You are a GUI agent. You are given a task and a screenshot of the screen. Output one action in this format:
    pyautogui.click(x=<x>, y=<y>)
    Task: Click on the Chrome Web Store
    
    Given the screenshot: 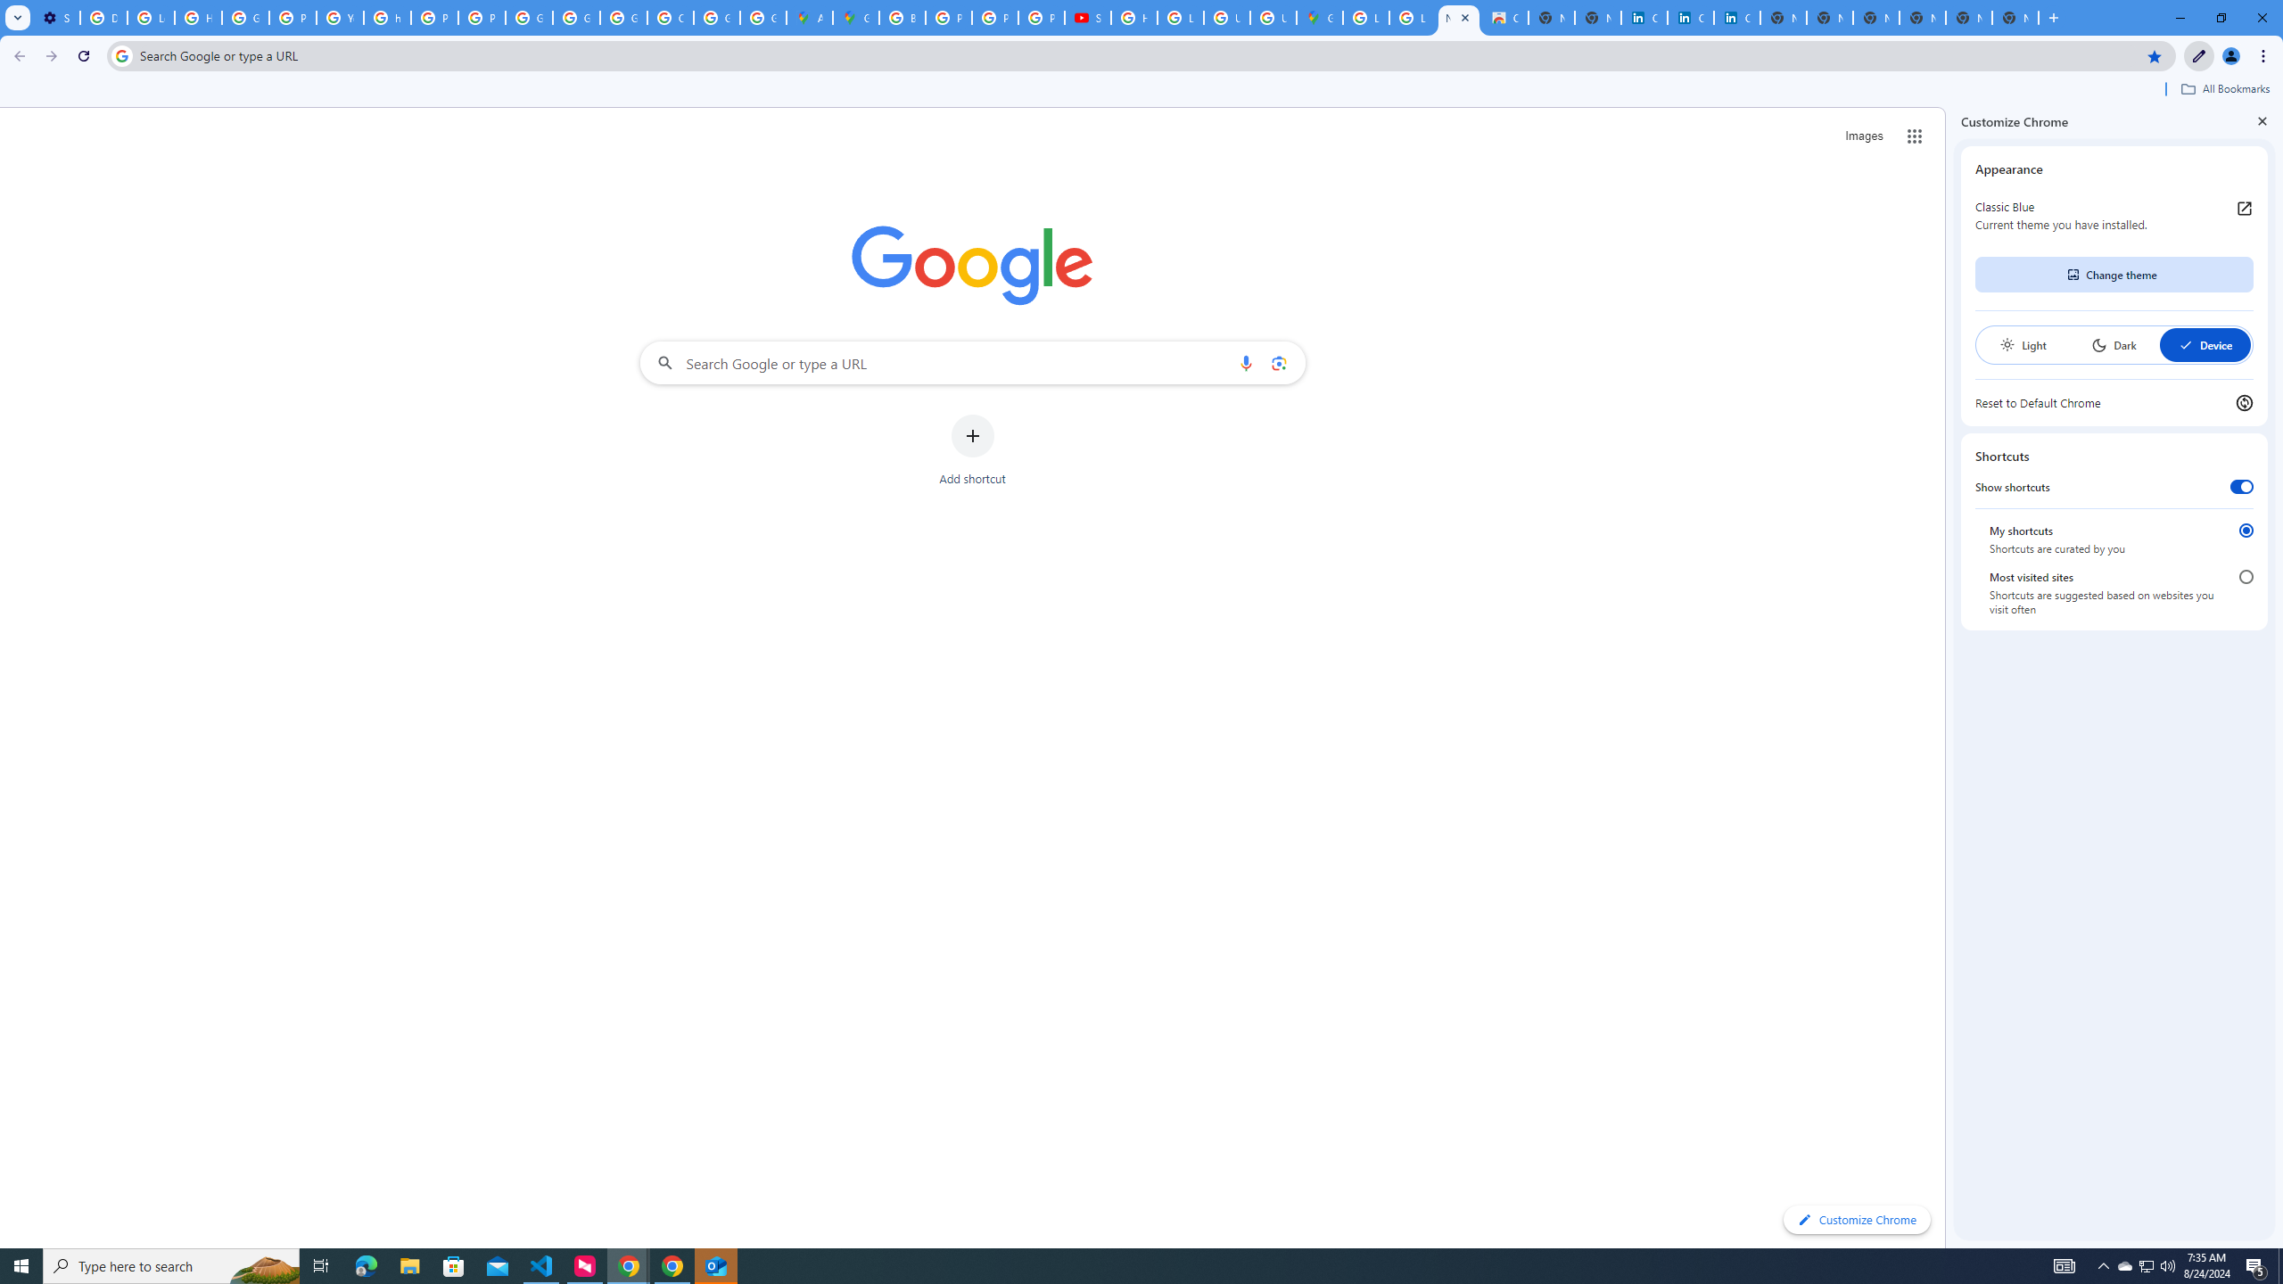 What is the action you would take?
    pyautogui.click(x=1505, y=18)
    